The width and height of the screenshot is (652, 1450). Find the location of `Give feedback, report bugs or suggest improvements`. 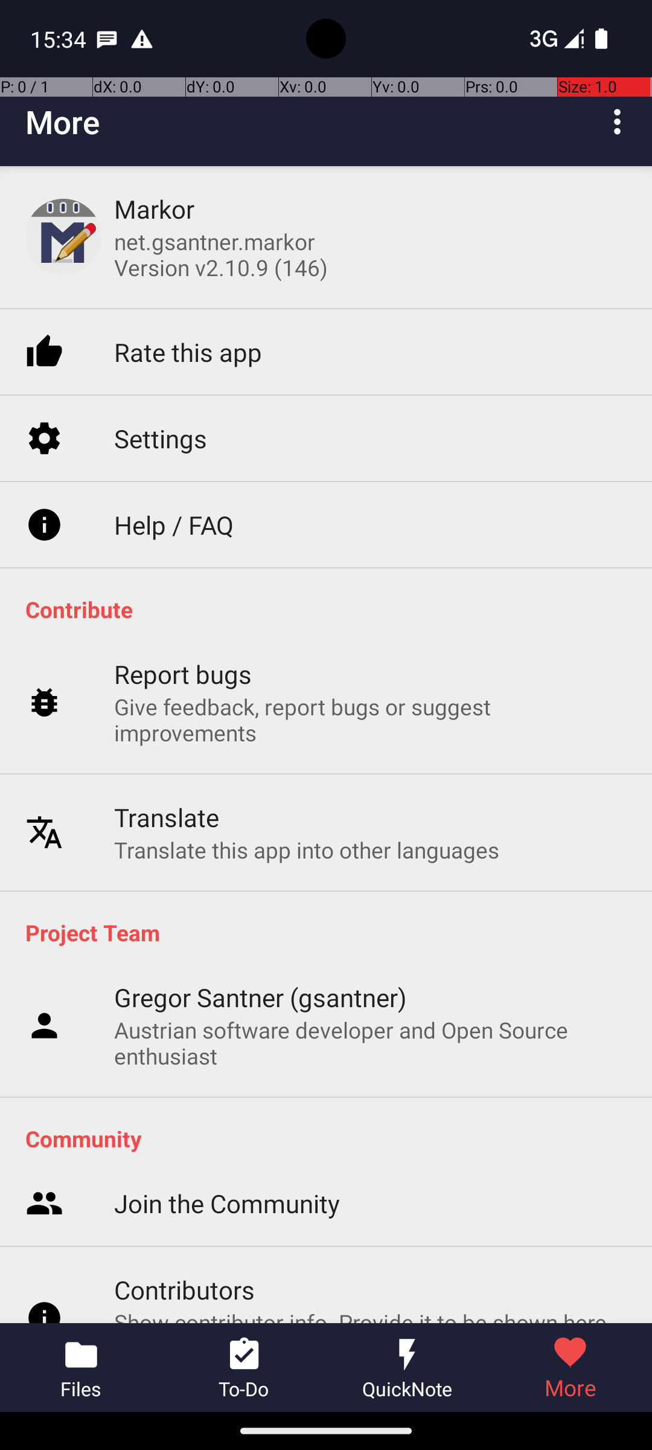

Give feedback, report bugs or suggest improvements is located at coordinates (371, 664).